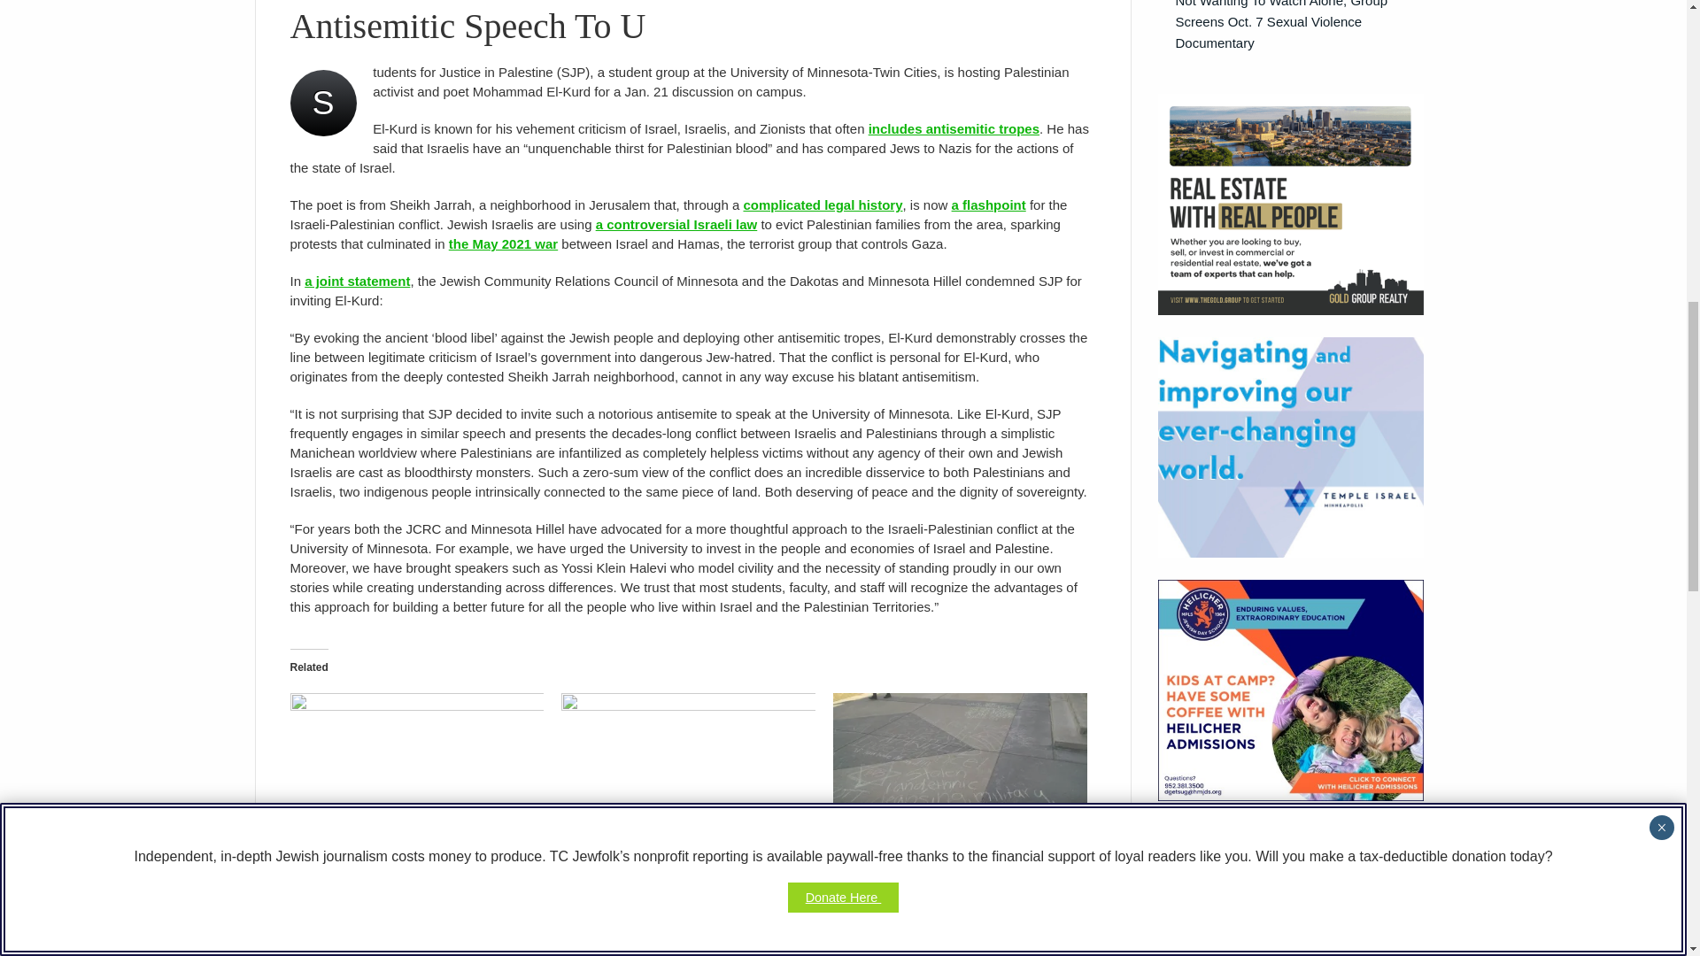 This screenshot has height=956, width=1700. I want to click on Federation CEO Steve Silberfarb On Palestine Statehood, so click(390, 855).